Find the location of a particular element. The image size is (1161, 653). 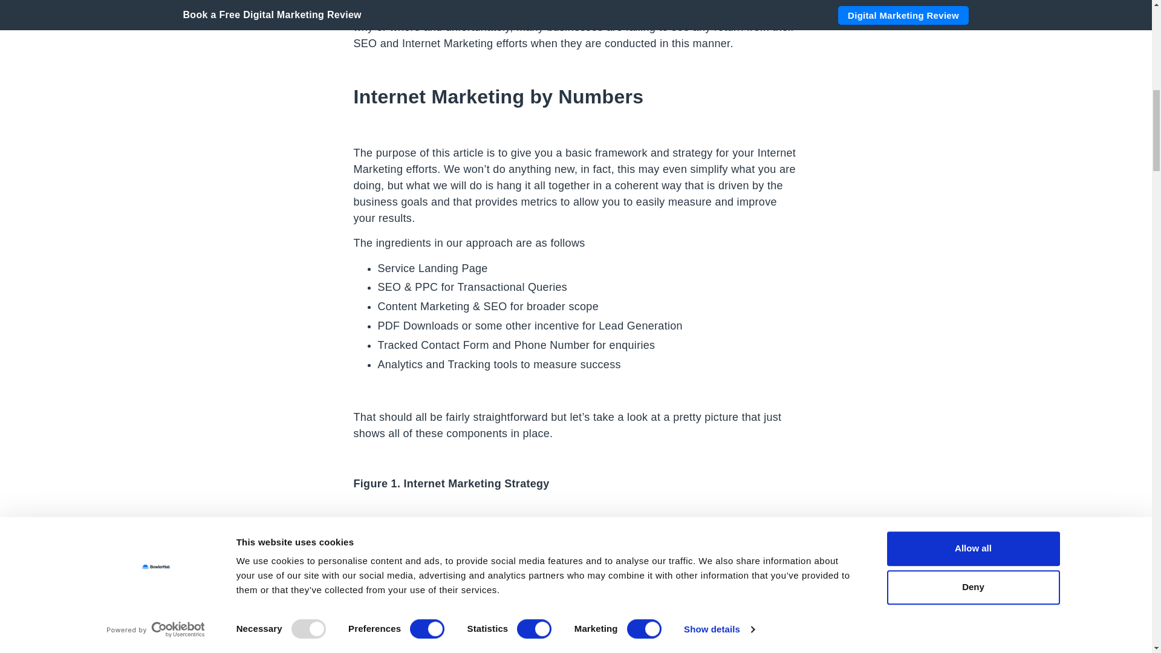

Internet-Marketing-Strategy is located at coordinates (549, 590).